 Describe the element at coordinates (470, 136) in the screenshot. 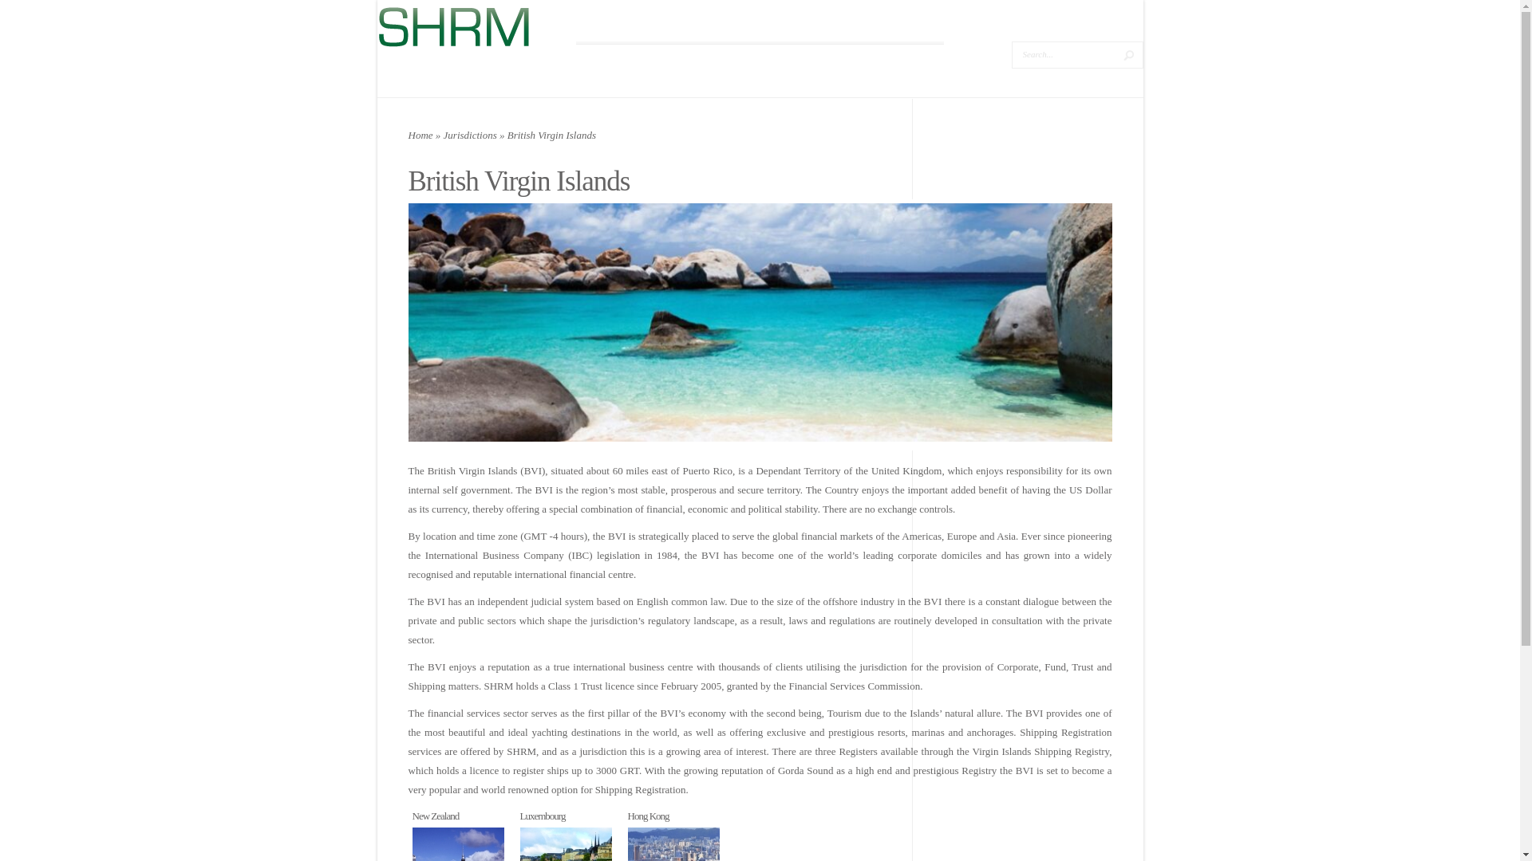

I see `Jurisdictions` at that location.